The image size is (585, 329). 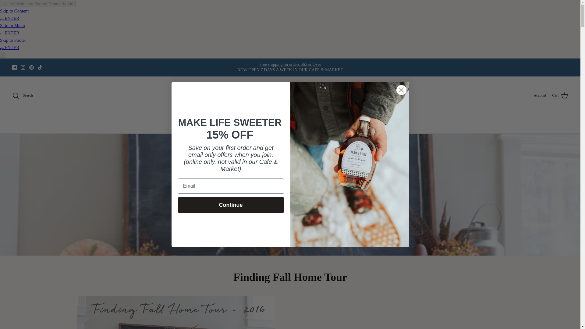 What do you see at coordinates (23, 67) in the screenshot?
I see `Instagram` at bounding box center [23, 67].